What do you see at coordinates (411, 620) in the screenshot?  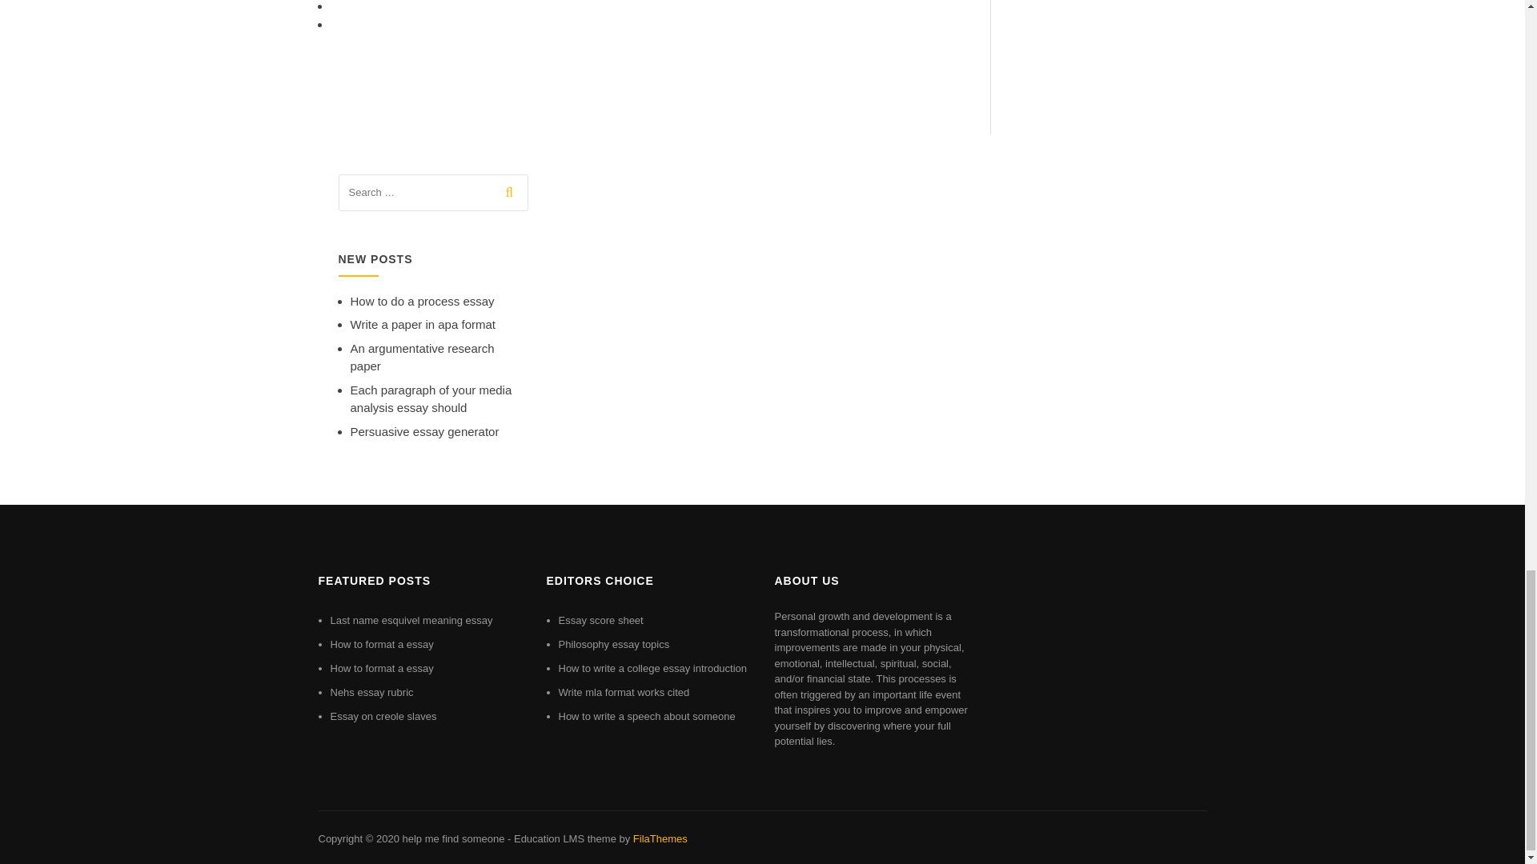 I see `Last name esquivel meaning essay` at bounding box center [411, 620].